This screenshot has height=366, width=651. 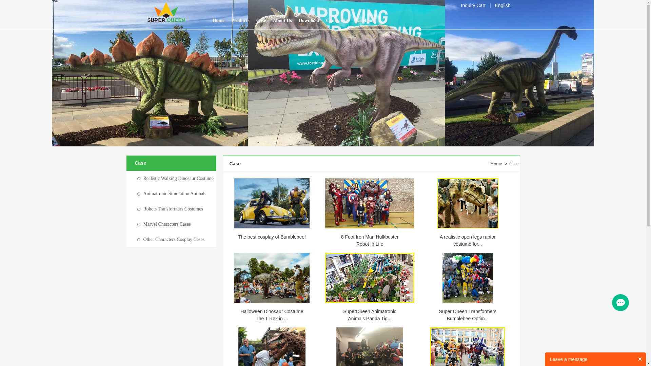 I want to click on Animatronic Simulation Animals Case, so click(x=166, y=201).